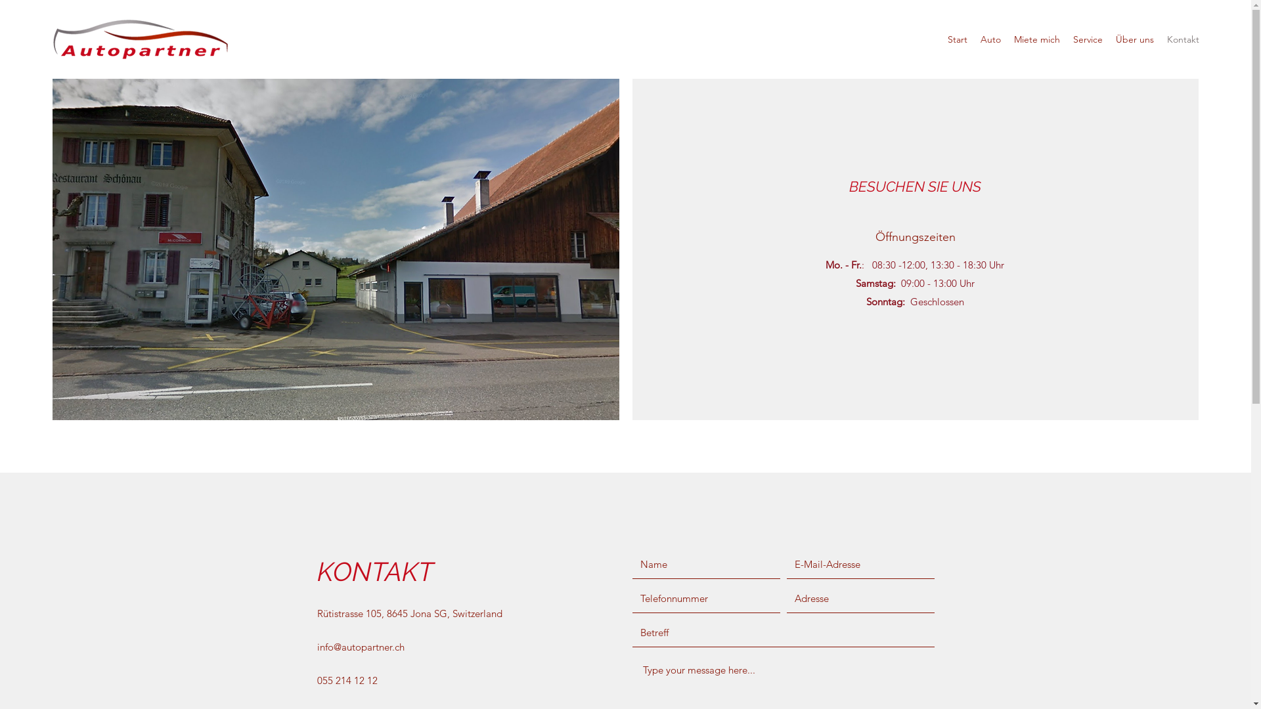  What do you see at coordinates (958, 39) in the screenshot?
I see `Start` at bounding box center [958, 39].